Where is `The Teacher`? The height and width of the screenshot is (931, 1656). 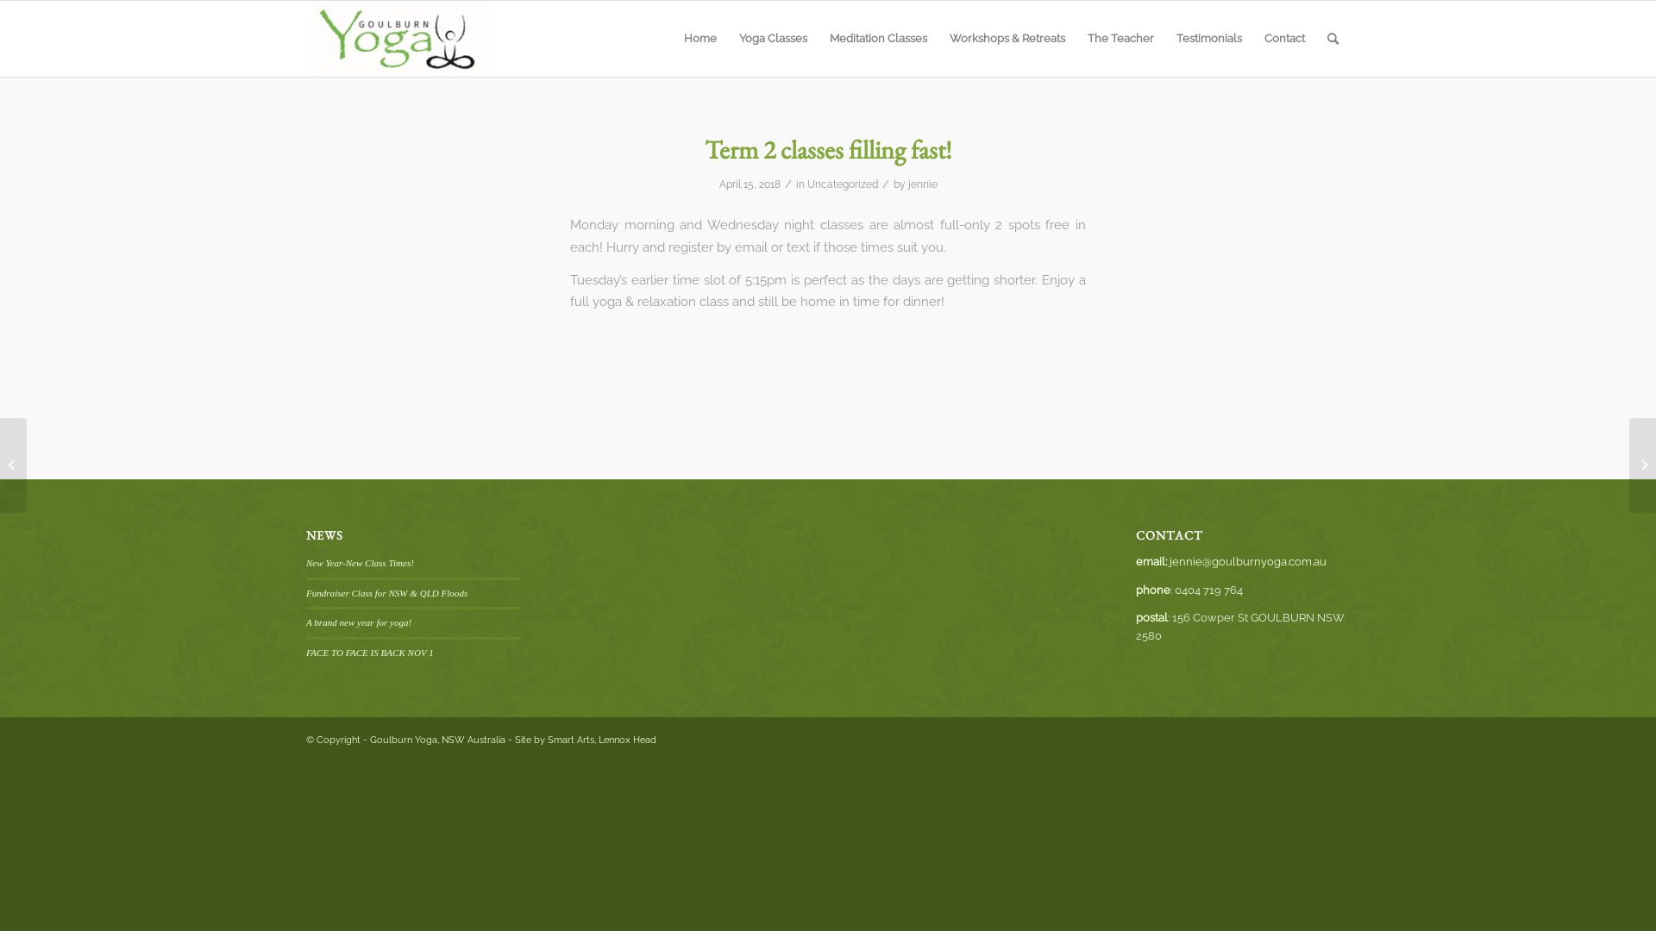
The Teacher is located at coordinates (1121, 39).